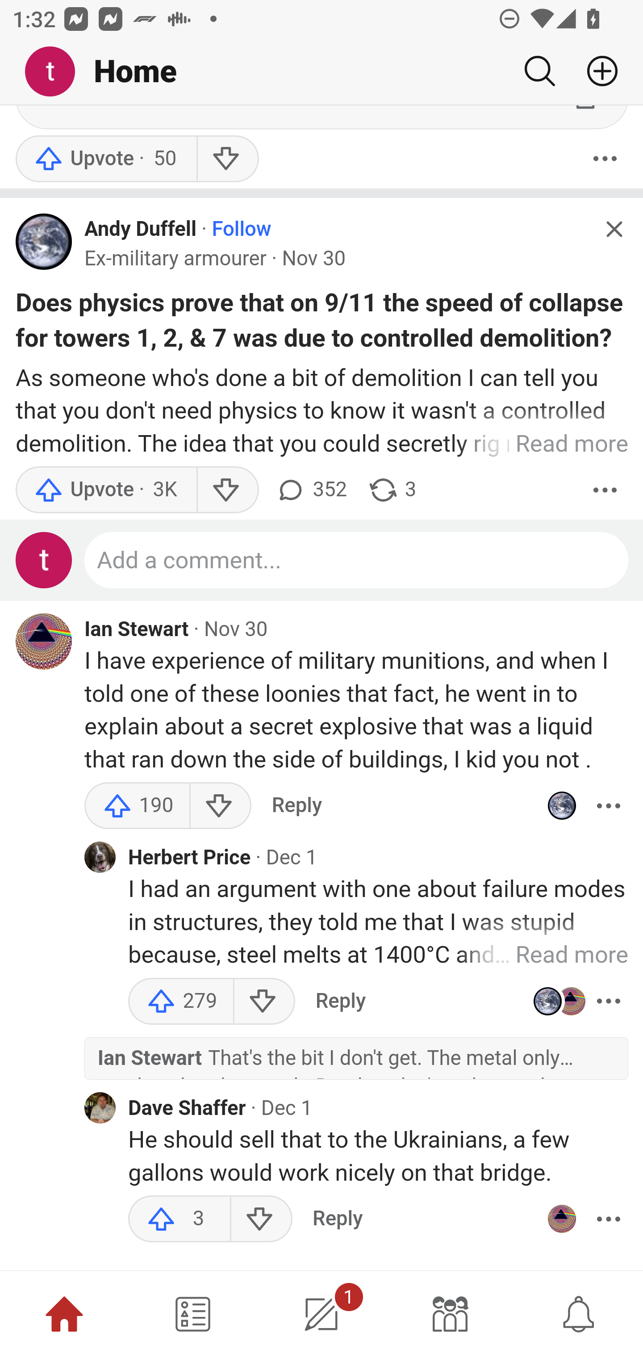  What do you see at coordinates (356, 562) in the screenshot?
I see `Add a comment...` at bounding box center [356, 562].